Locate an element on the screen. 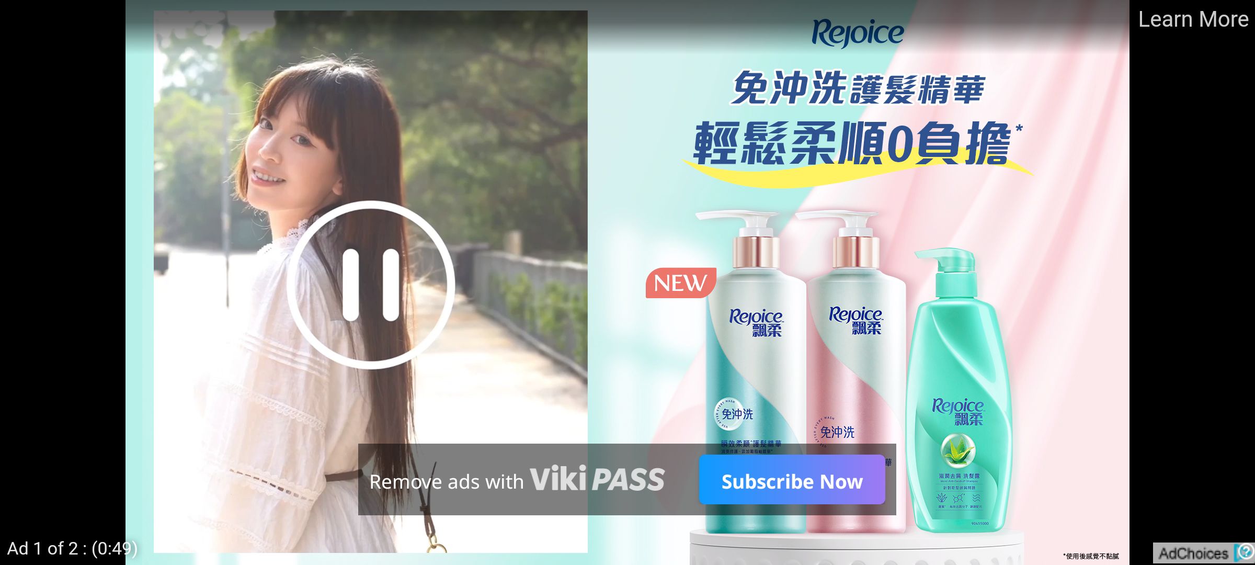 Image resolution: width=1255 pixels, height=565 pixels. get?name=admarker-full-tl is located at coordinates (1204, 552).